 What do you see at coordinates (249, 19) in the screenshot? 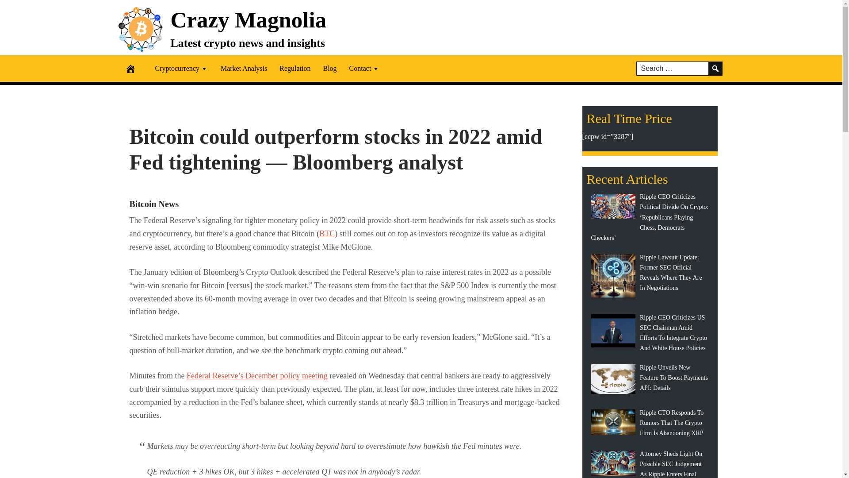
I see `Crazy Magnolia` at bounding box center [249, 19].